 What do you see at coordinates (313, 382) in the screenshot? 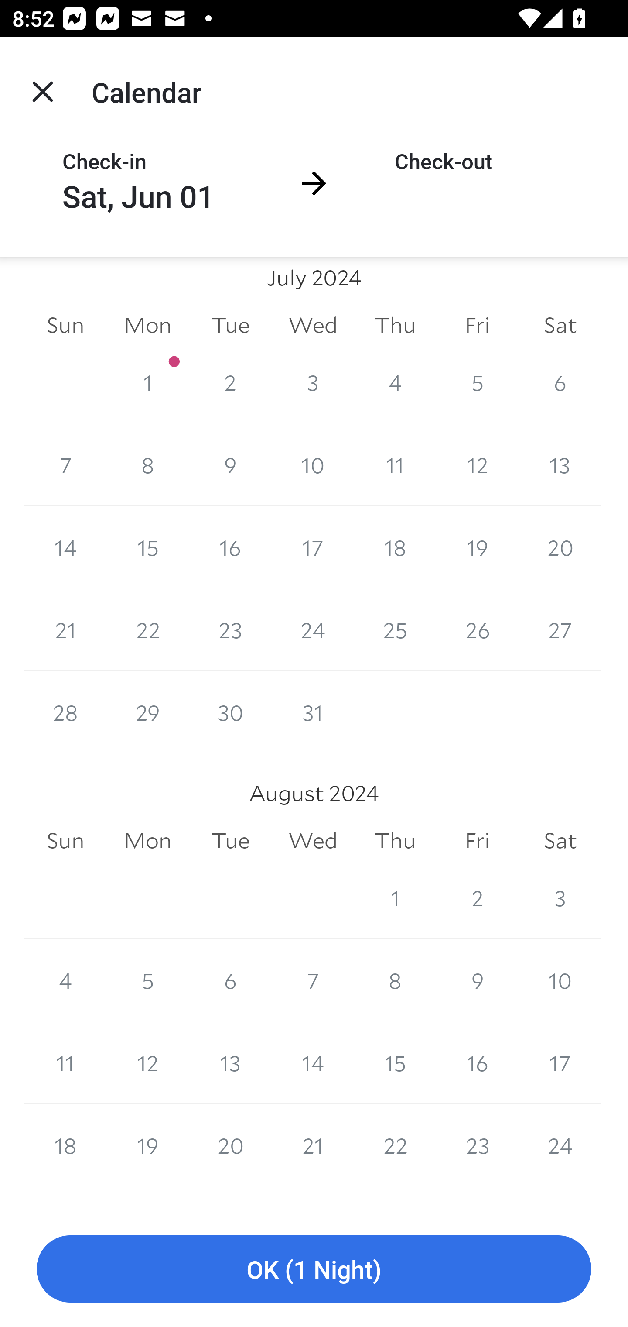
I see `3 3 July 2024` at bounding box center [313, 382].